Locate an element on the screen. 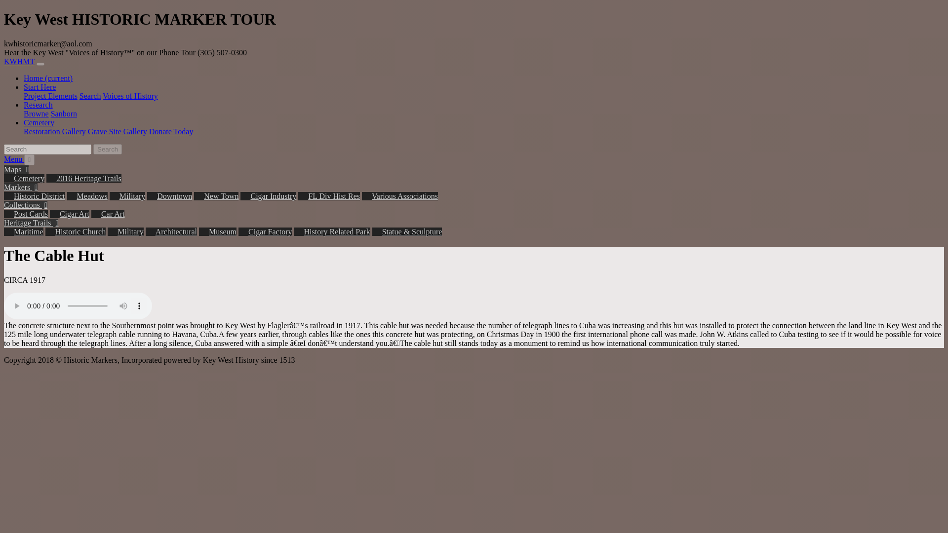 The width and height of the screenshot is (948, 533). Start Here is located at coordinates (39, 87).